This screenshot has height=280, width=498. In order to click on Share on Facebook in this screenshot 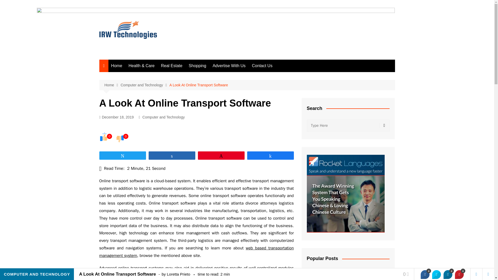, I will do `click(425, 274)`.